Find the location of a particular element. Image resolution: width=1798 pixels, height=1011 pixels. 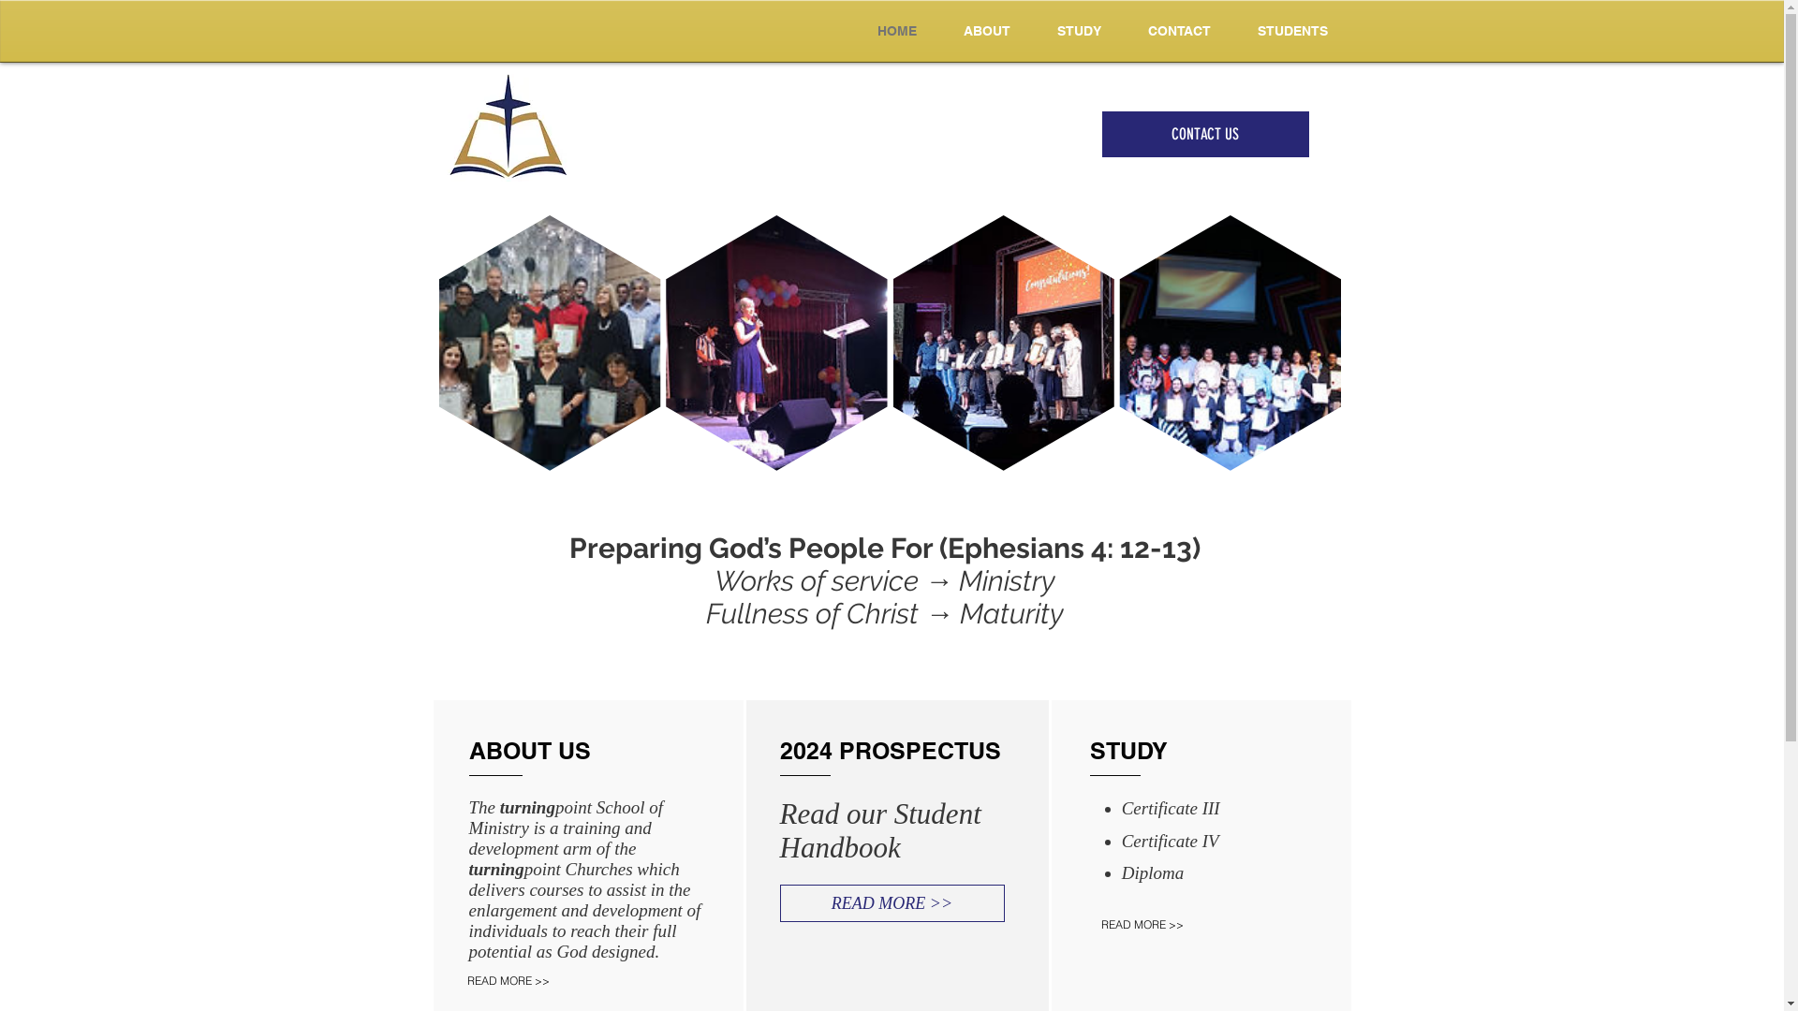

STUDENTS is located at coordinates (1292, 31).